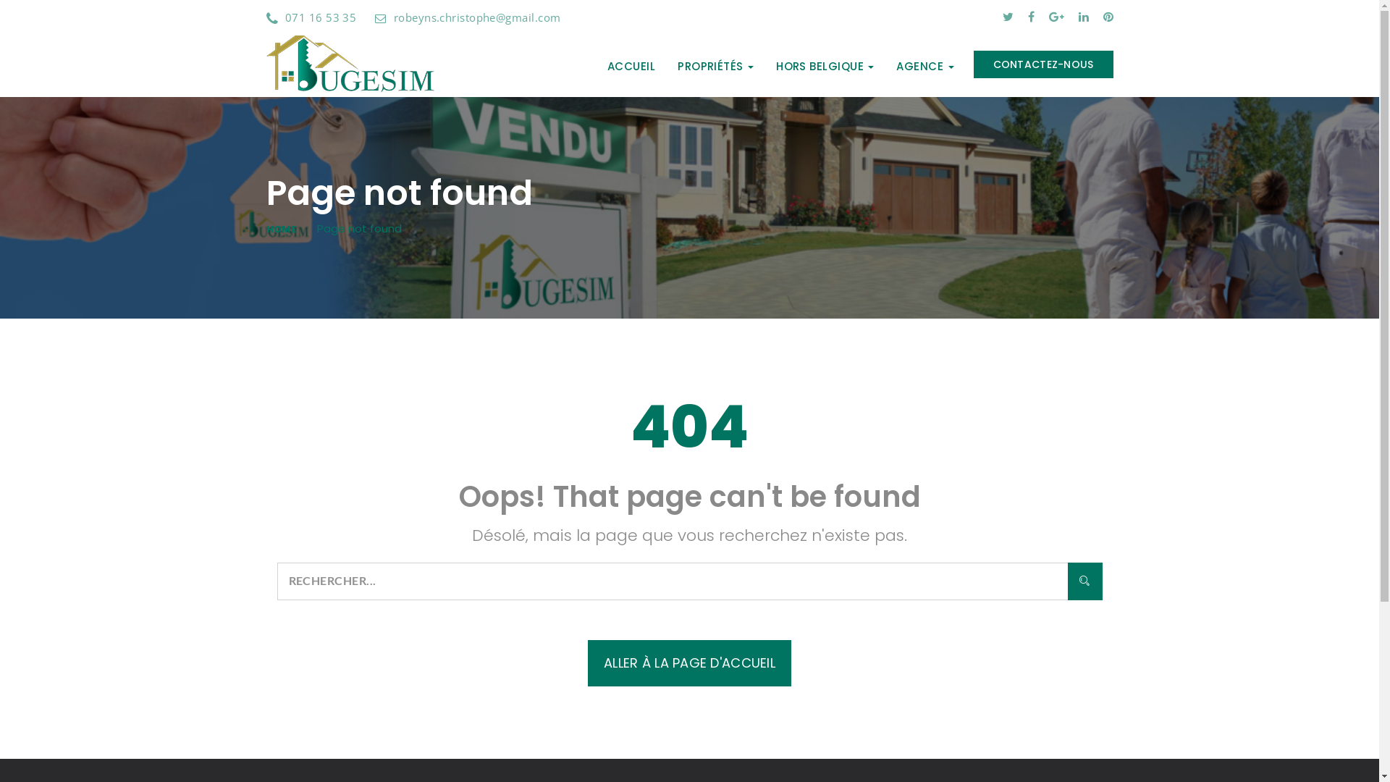  What do you see at coordinates (1031, 17) in the screenshot?
I see `Facebook` at bounding box center [1031, 17].